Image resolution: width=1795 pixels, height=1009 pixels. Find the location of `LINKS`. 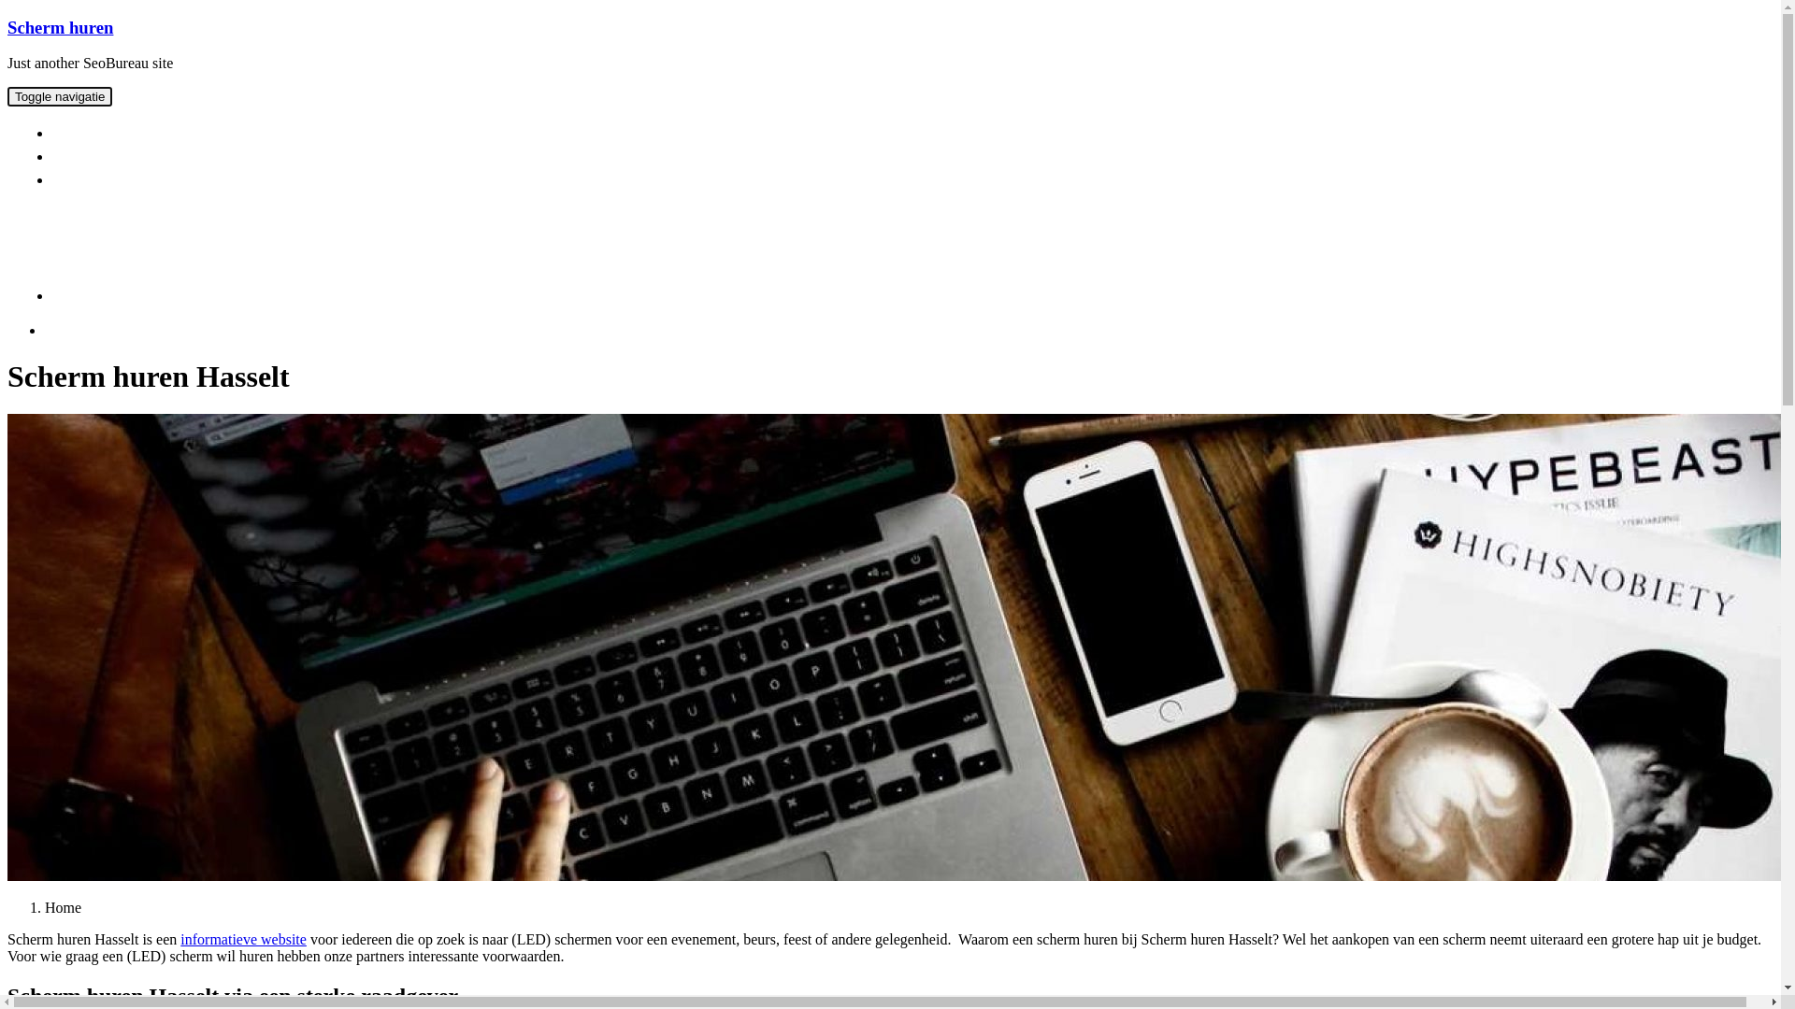

LINKS is located at coordinates (85, 179).